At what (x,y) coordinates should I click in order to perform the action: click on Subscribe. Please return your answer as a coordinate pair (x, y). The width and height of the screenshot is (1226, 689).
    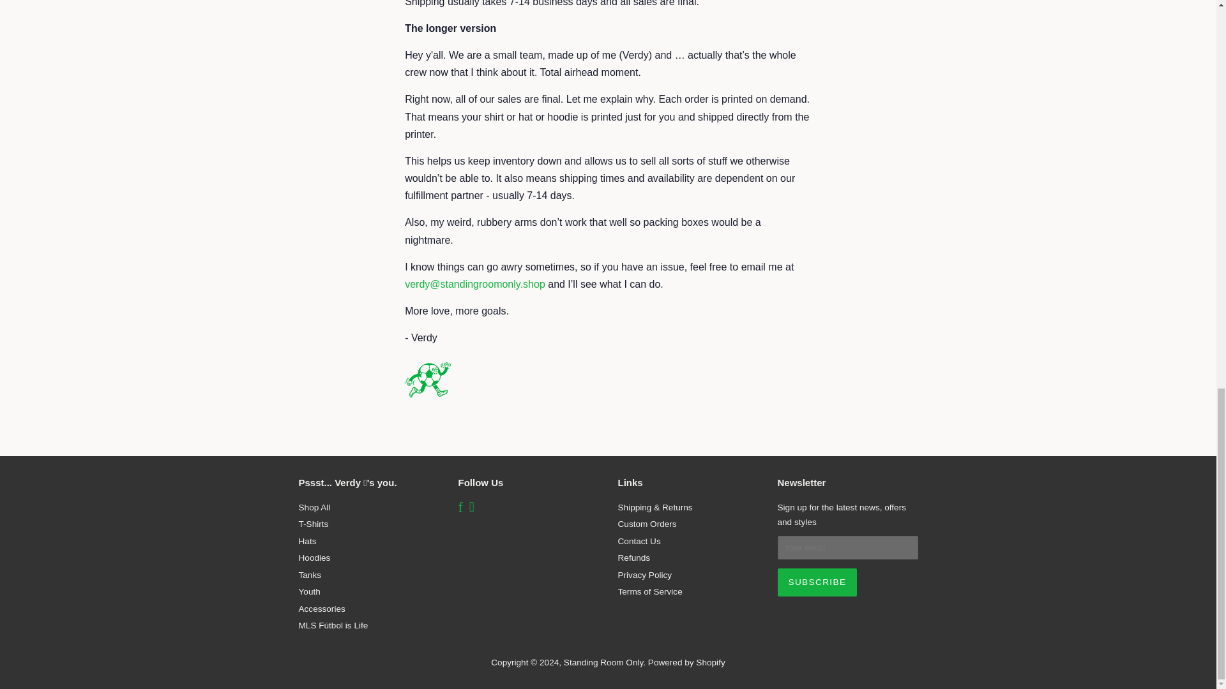
    Looking at the image, I should click on (817, 582).